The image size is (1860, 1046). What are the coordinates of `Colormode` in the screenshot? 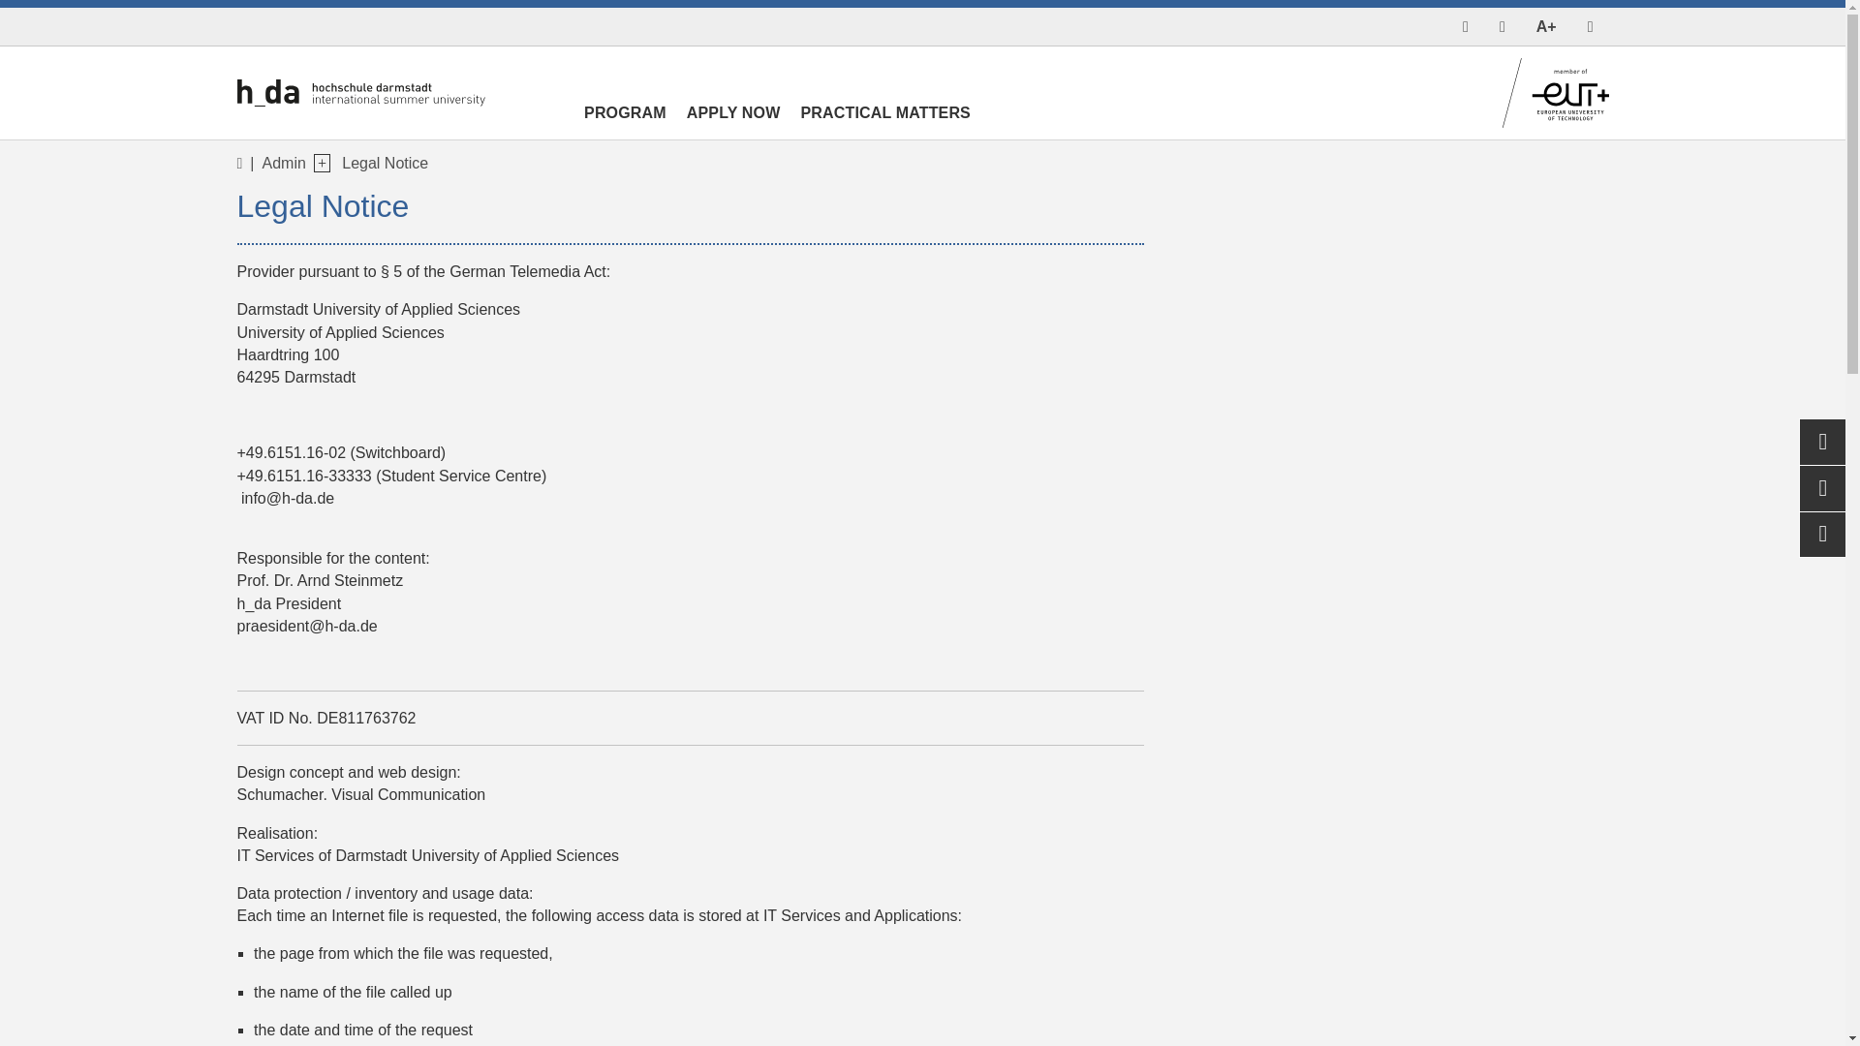 It's located at (1590, 26).